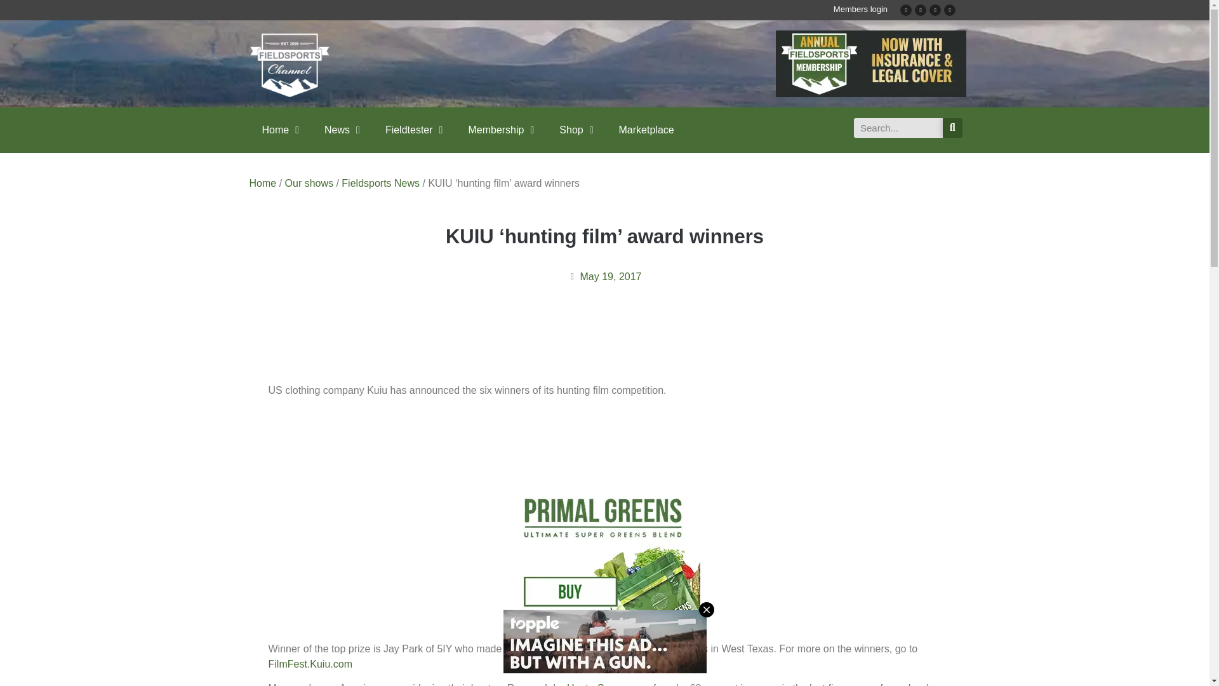  Describe the element at coordinates (280, 130) in the screenshot. I see `Home` at that location.